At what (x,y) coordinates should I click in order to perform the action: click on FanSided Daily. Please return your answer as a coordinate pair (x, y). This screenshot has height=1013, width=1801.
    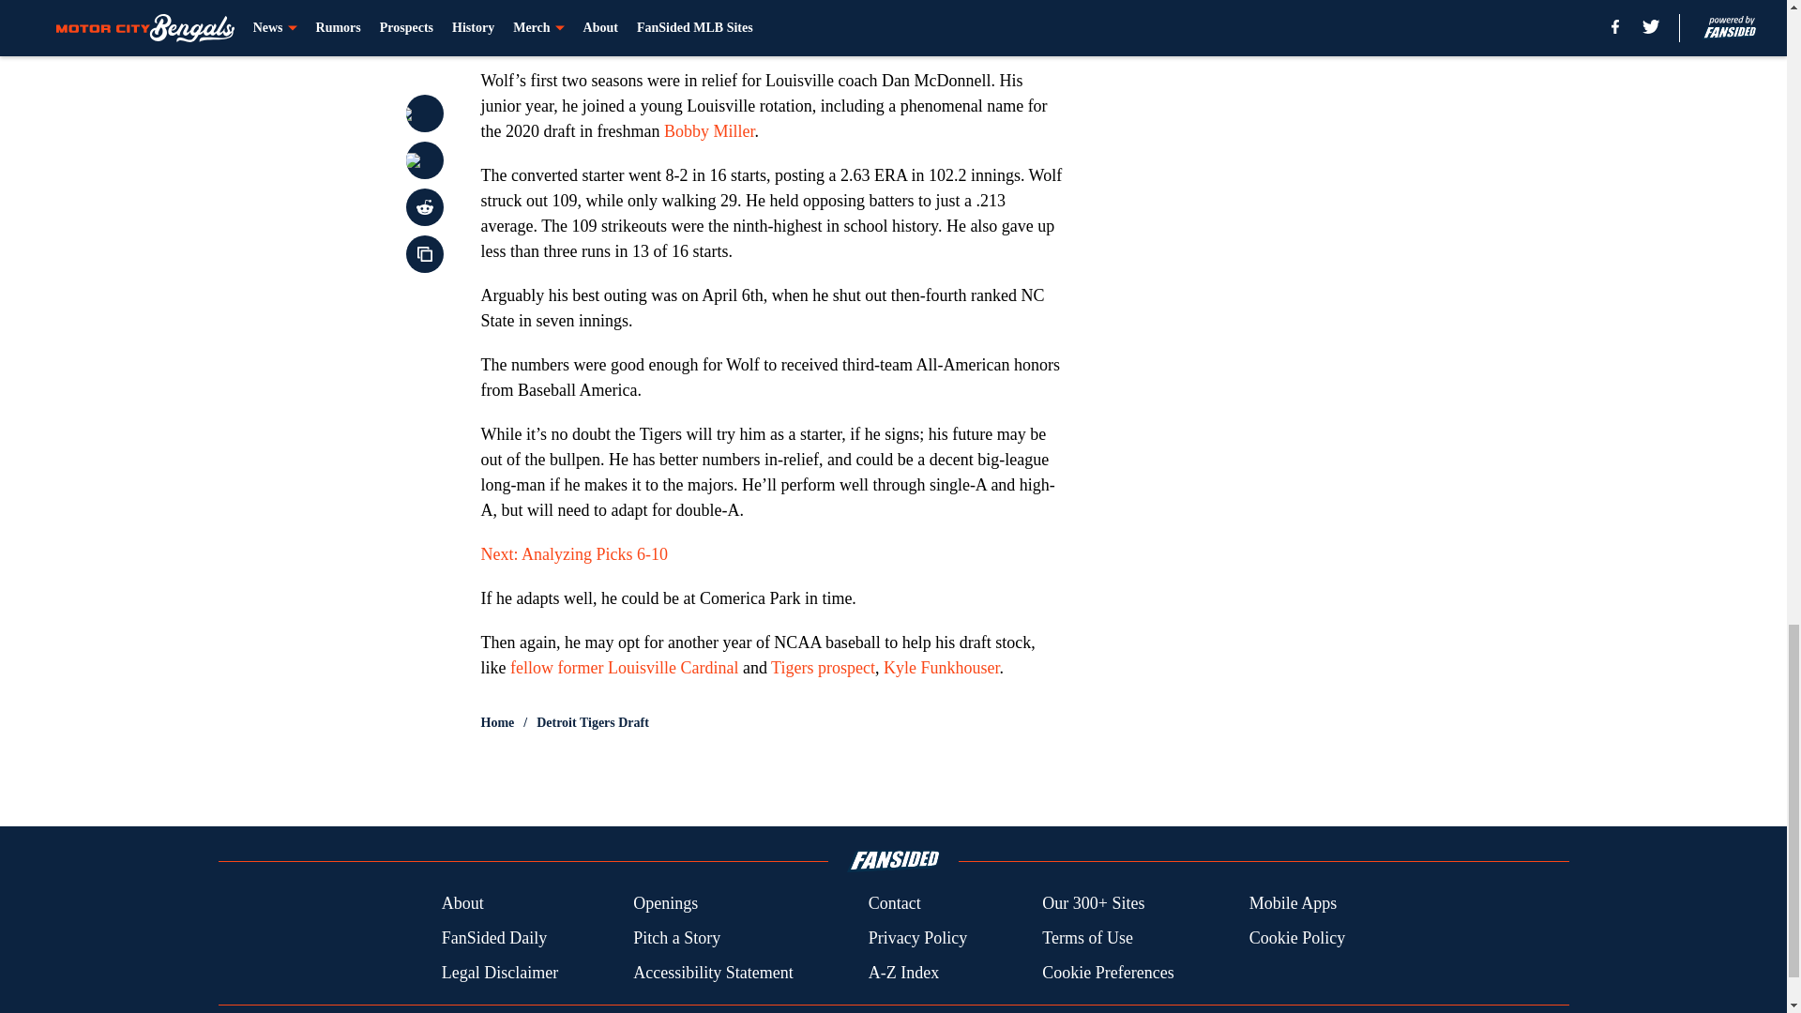
    Looking at the image, I should click on (493, 938).